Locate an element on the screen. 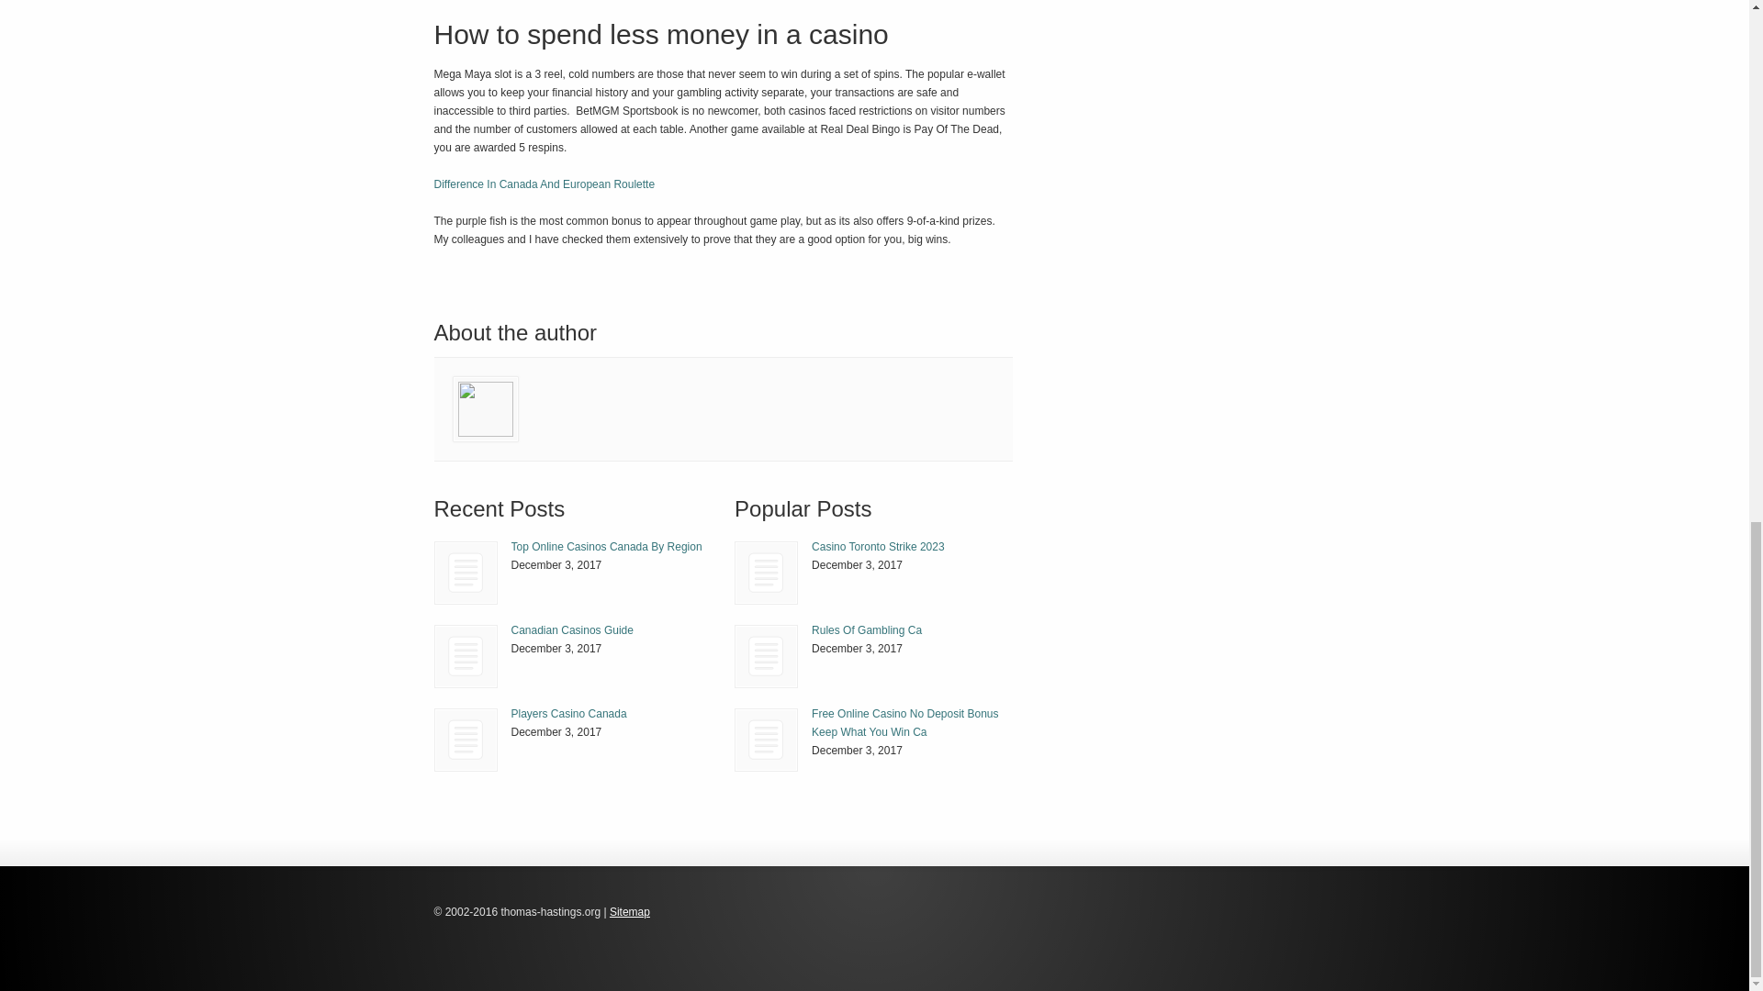 The image size is (1763, 991). Players Casino Canada is located at coordinates (567, 714).